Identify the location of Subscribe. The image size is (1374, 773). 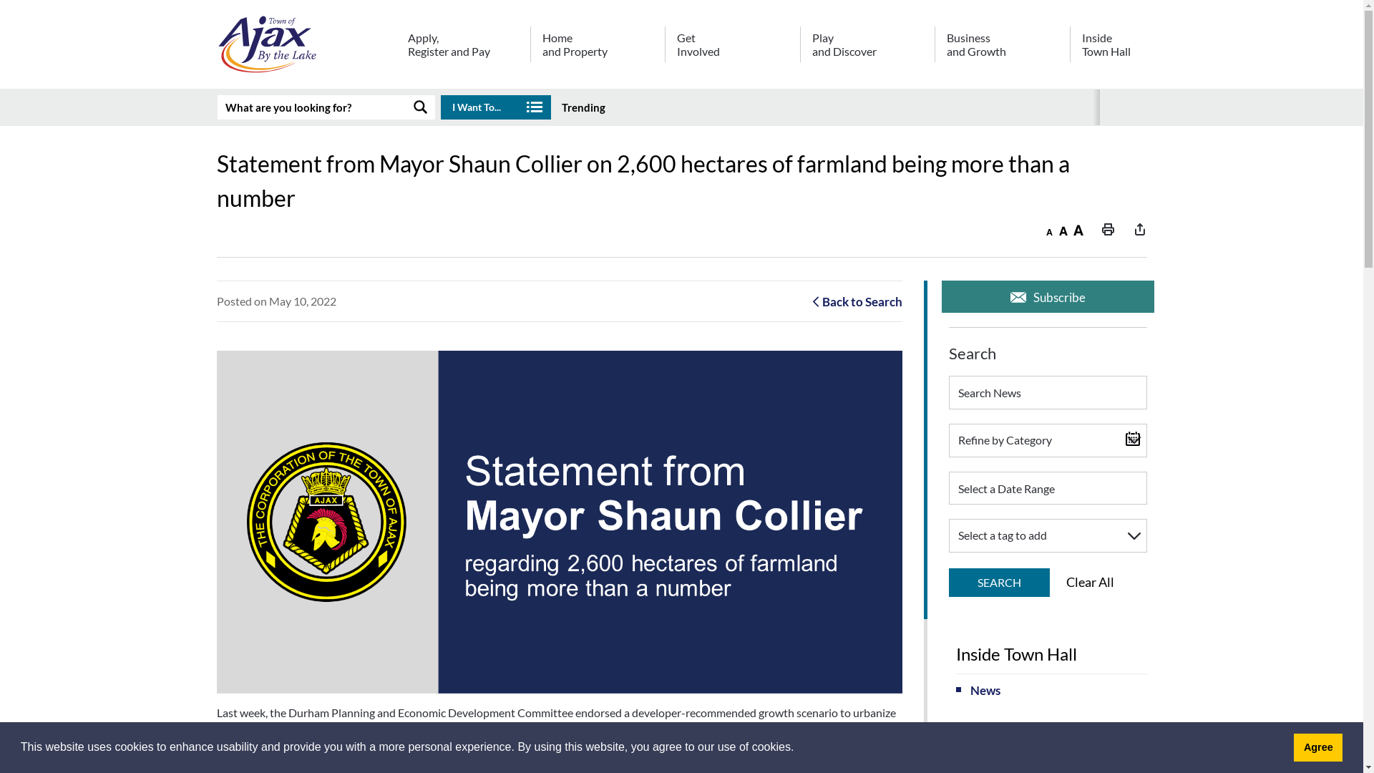
(1048, 296).